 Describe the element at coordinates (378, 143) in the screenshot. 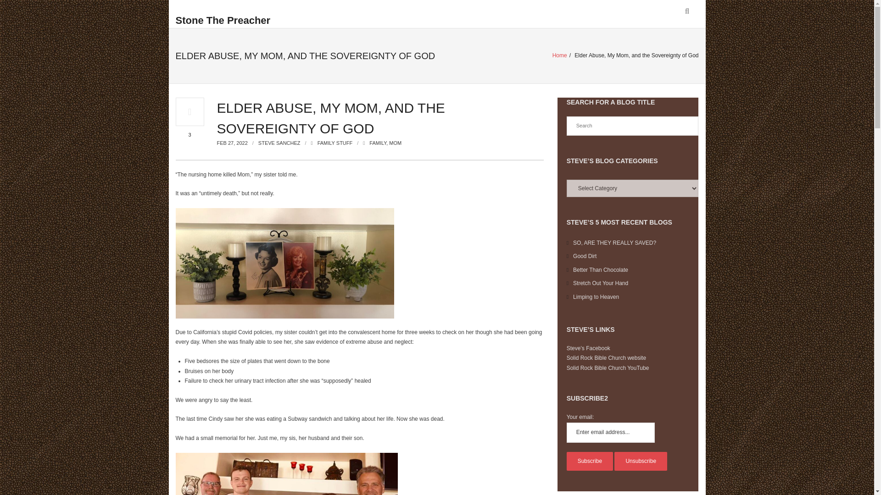

I see `FAMILY` at that location.